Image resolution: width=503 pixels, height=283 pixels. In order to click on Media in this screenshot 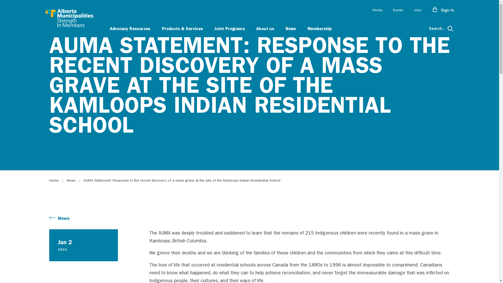, I will do `click(378, 10)`.